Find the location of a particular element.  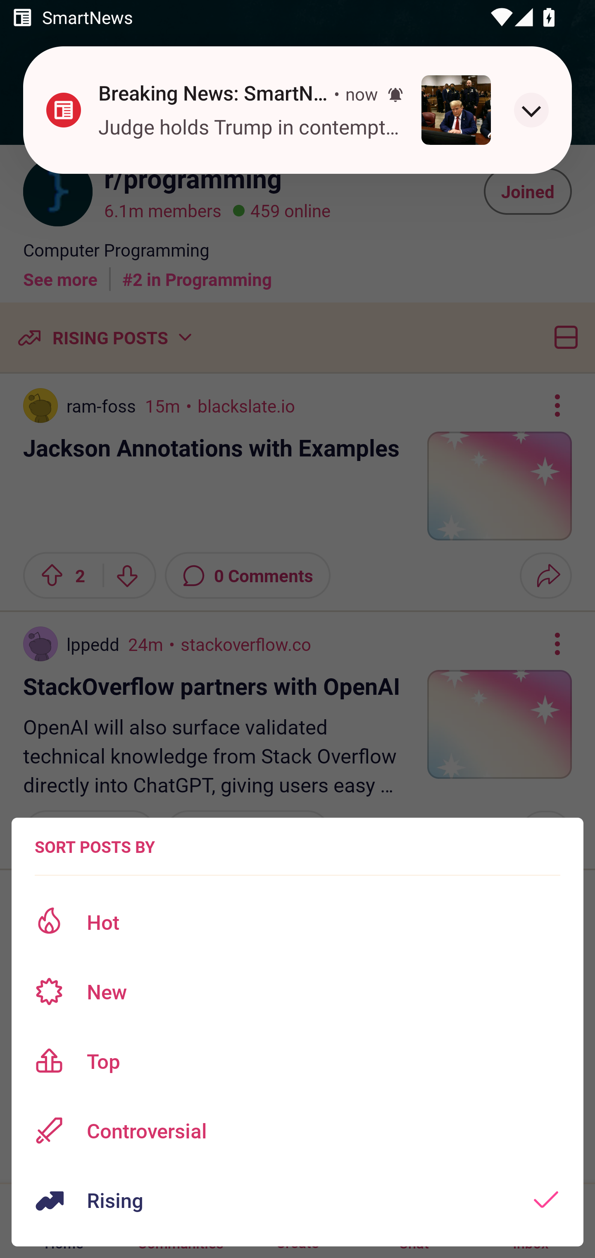

New is located at coordinates (297, 992).